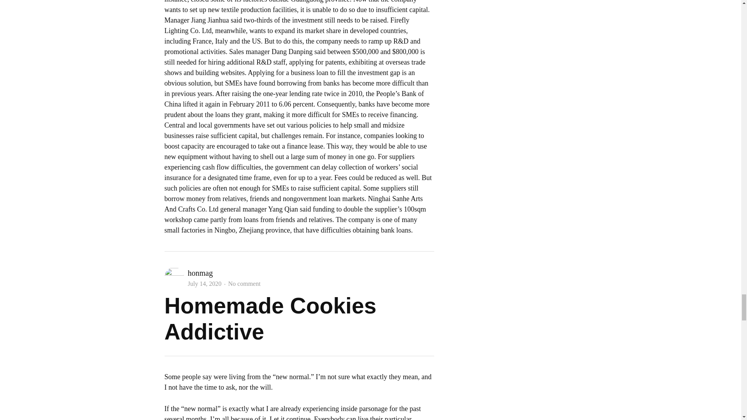 The height and width of the screenshot is (420, 747). Describe the element at coordinates (270, 318) in the screenshot. I see `Homemade Cookies Addictive` at that location.